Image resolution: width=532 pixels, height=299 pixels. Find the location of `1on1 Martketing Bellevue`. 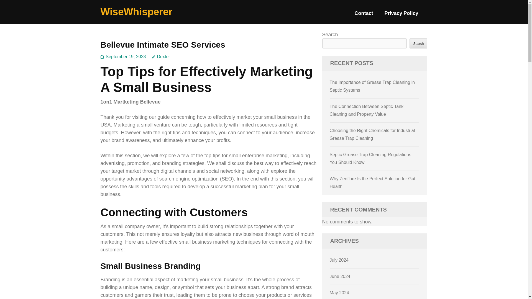

1on1 Martketing Bellevue is located at coordinates (130, 102).